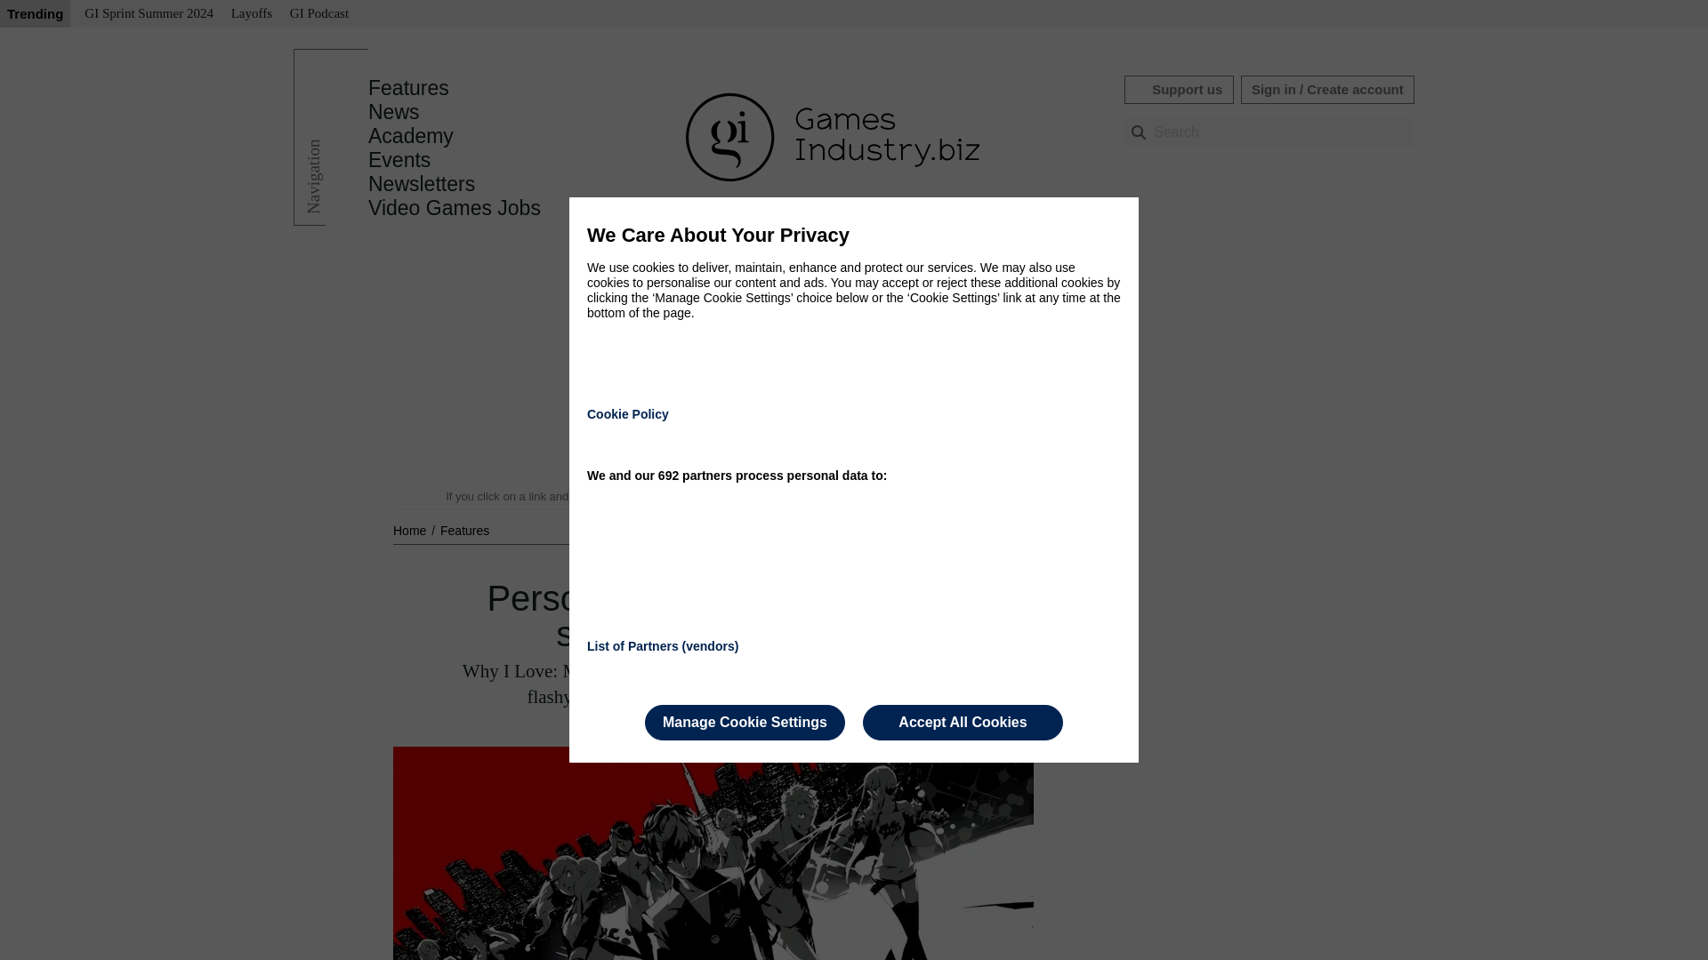  I want to click on Features, so click(408, 88).